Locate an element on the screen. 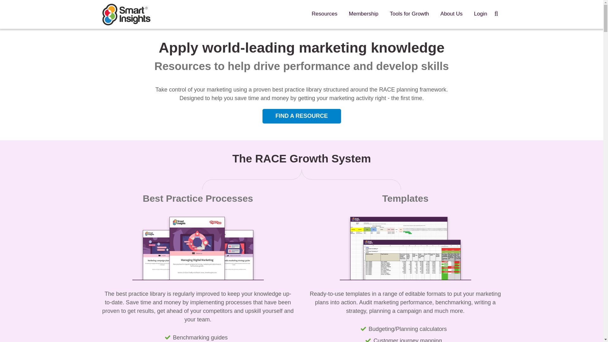 This screenshot has height=342, width=608. Membership is located at coordinates (364, 14).